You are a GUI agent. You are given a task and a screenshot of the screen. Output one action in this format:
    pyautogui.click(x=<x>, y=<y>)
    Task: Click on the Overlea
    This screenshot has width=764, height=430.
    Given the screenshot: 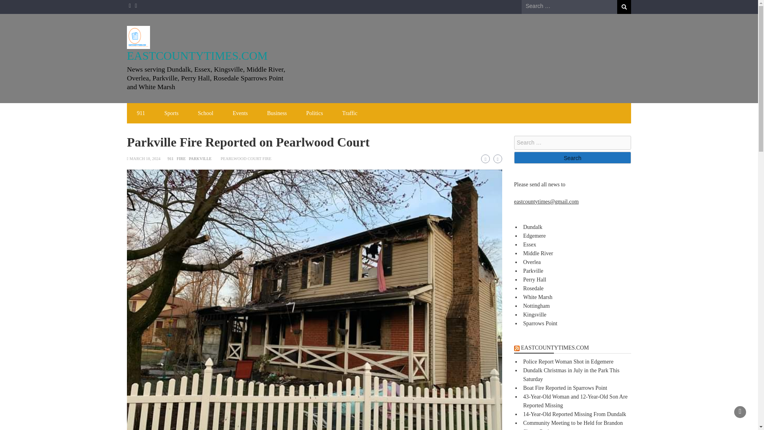 What is the action you would take?
    pyautogui.click(x=532, y=262)
    